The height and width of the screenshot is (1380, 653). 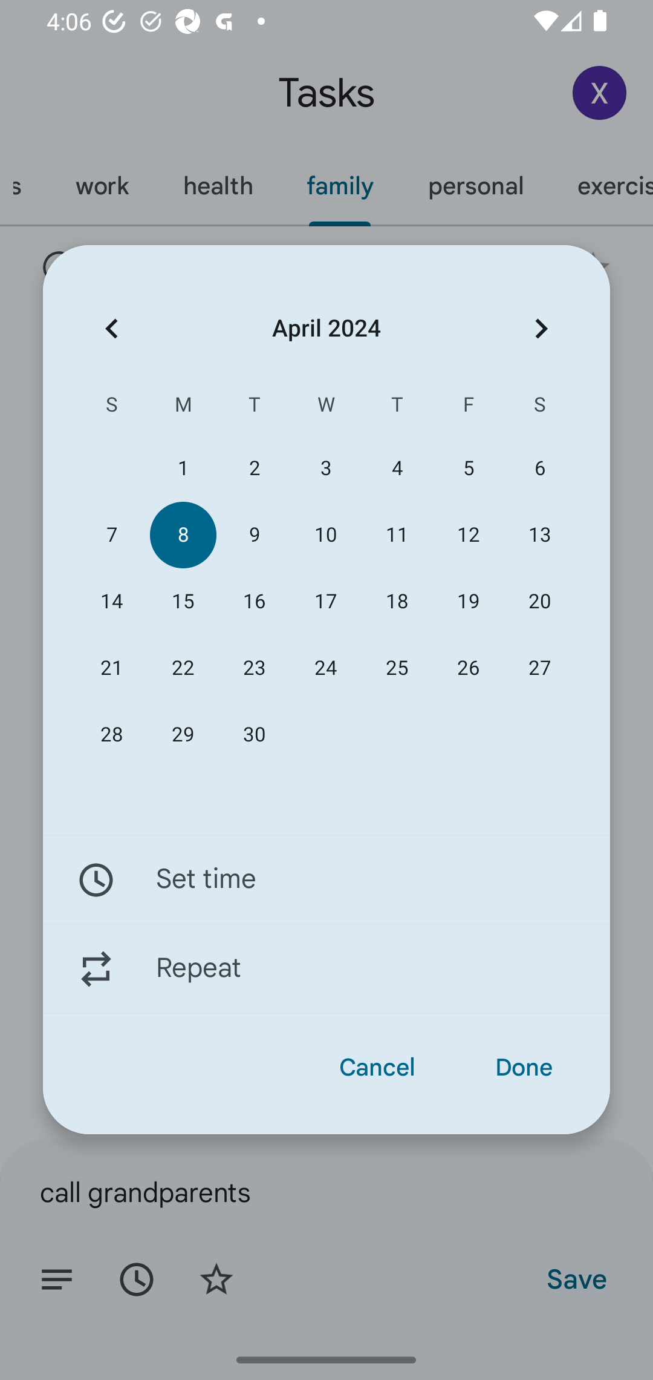 I want to click on 11 11 April 2024, so click(x=397, y=535).